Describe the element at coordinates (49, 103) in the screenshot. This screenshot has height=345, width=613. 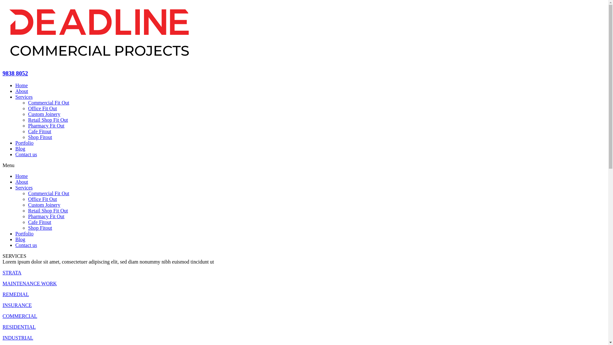
I see `Commercial Fit Out` at that location.